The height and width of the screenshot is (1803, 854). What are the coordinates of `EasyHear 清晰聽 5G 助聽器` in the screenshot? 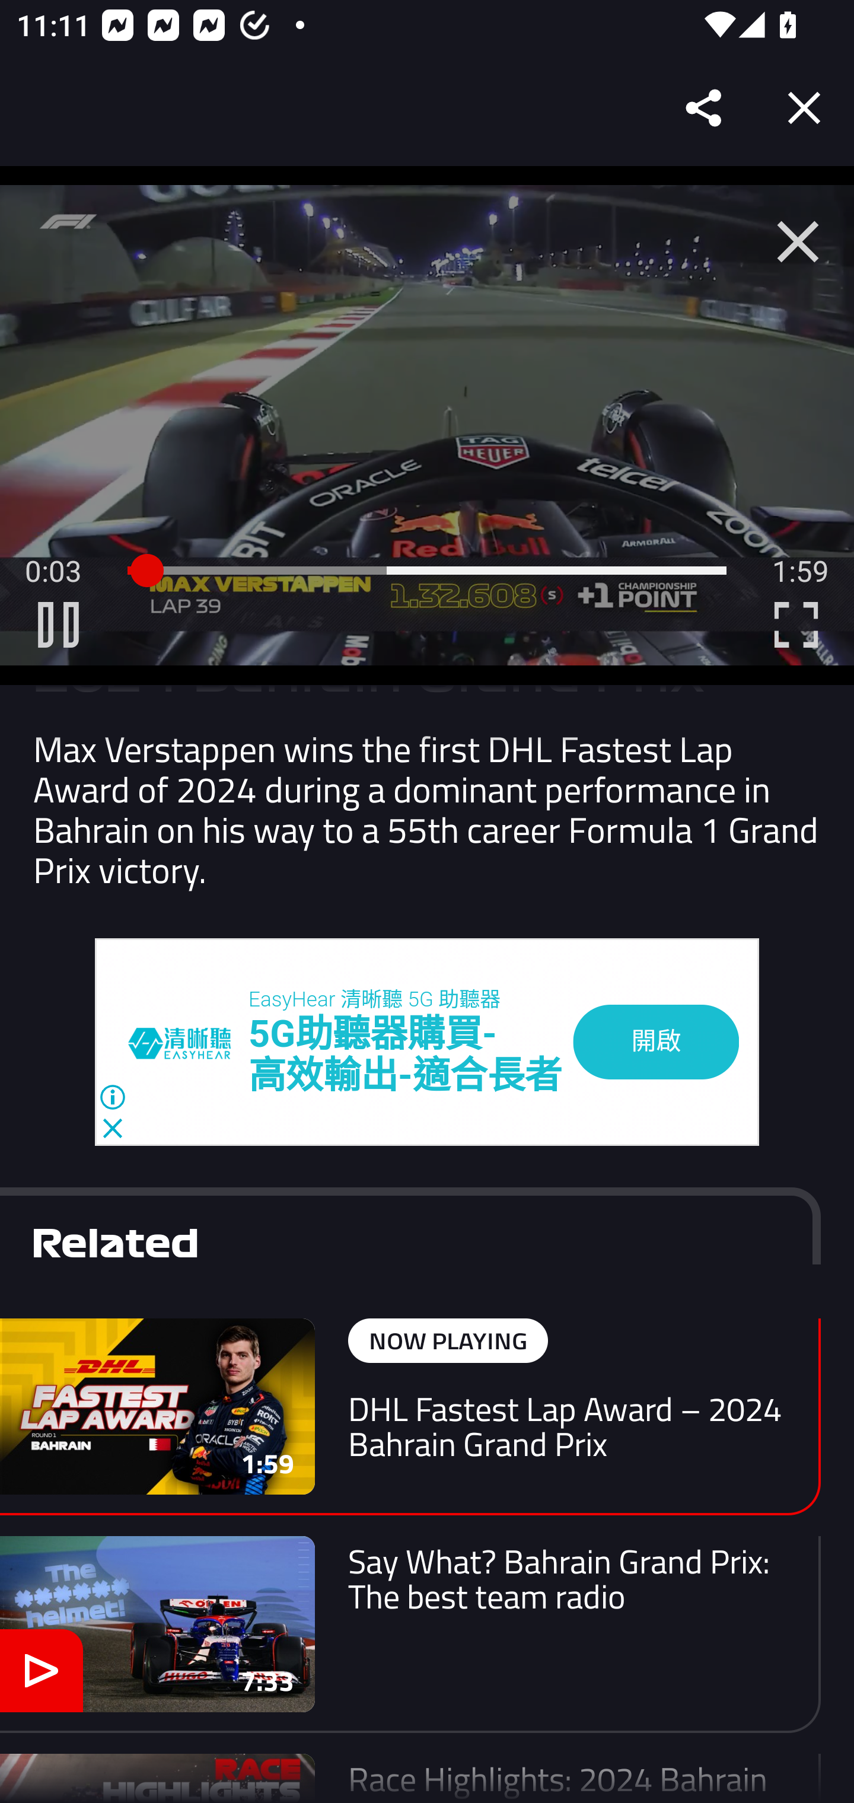 It's located at (375, 999).